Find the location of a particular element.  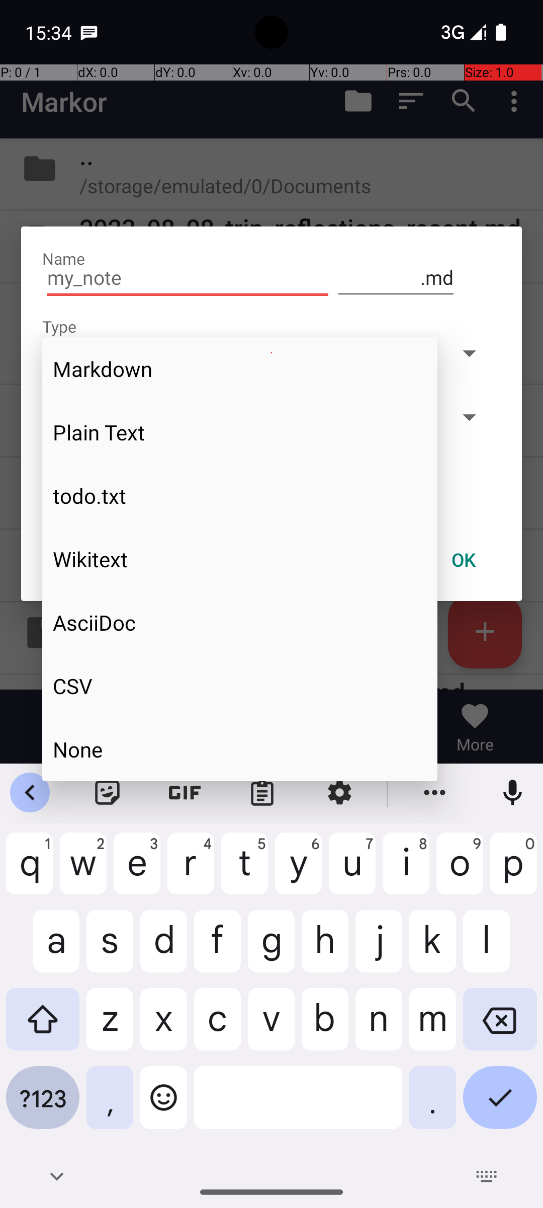

None is located at coordinates (240, 749).